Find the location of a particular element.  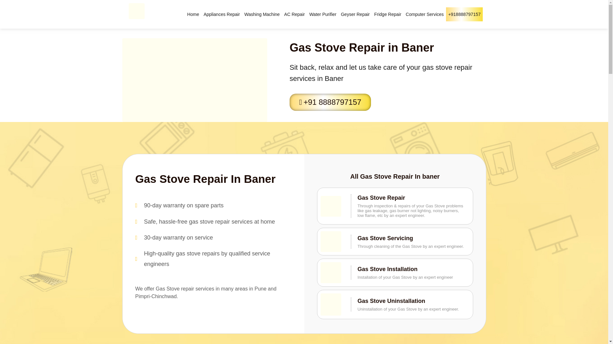

Geyser Repair is located at coordinates (355, 14).